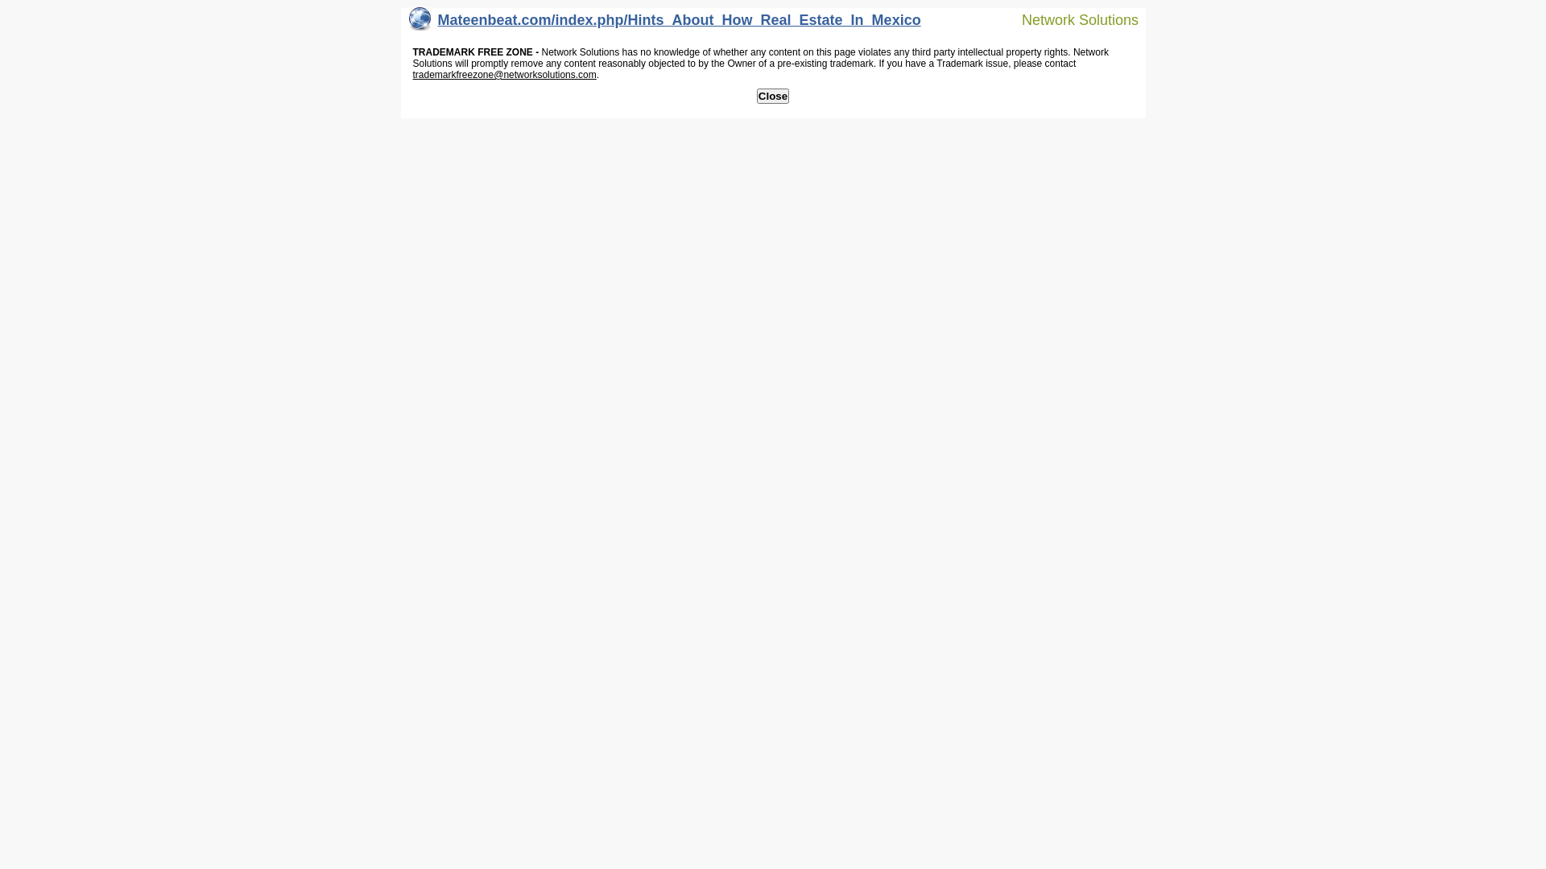 The height and width of the screenshot is (869, 1546). What do you see at coordinates (1070, 19) in the screenshot?
I see `Network Solutions` at bounding box center [1070, 19].